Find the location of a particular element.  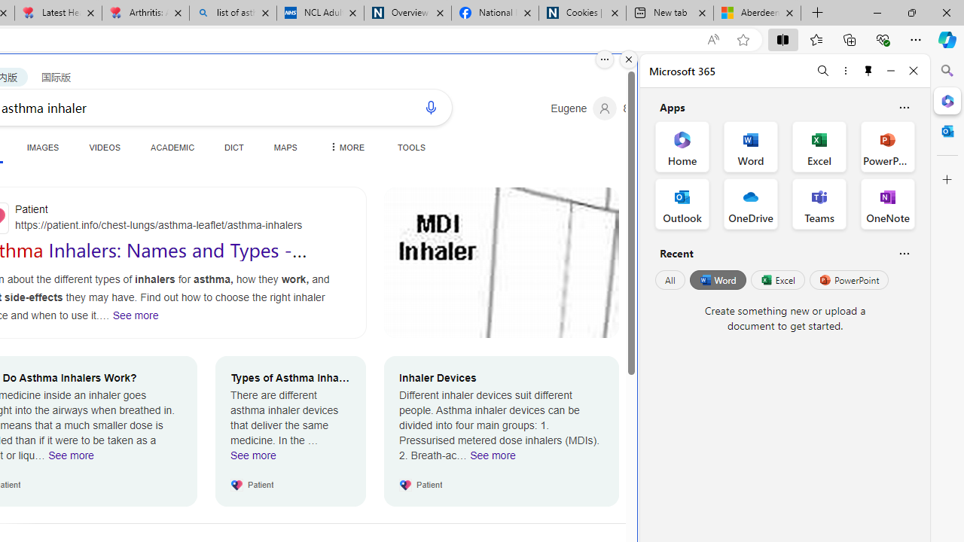

Teams Office App is located at coordinates (819, 203).